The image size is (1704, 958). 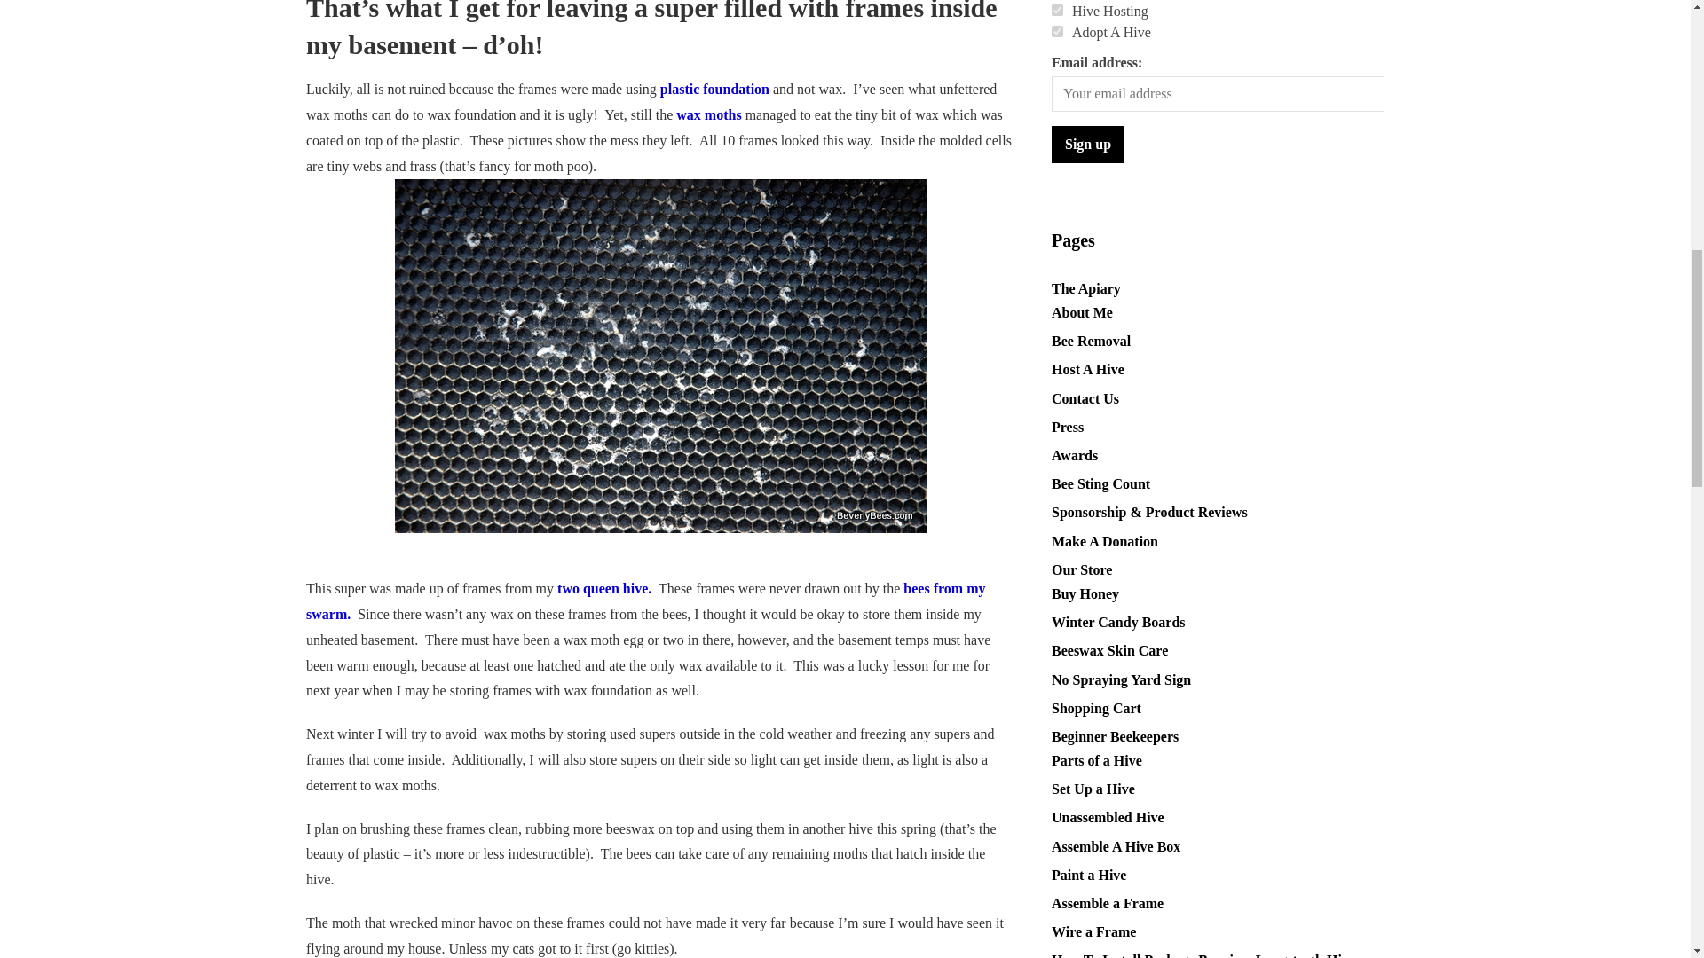 What do you see at coordinates (1088, 144) in the screenshot?
I see `Sign up` at bounding box center [1088, 144].